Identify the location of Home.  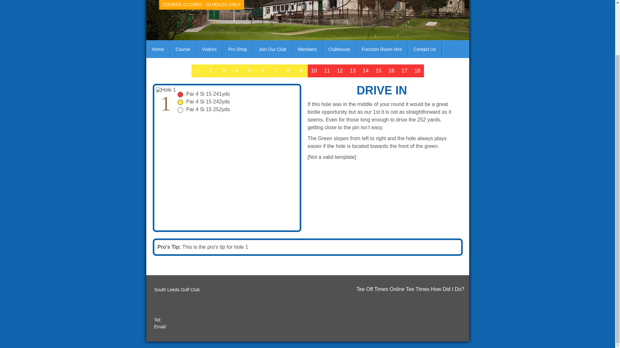
(158, 49).